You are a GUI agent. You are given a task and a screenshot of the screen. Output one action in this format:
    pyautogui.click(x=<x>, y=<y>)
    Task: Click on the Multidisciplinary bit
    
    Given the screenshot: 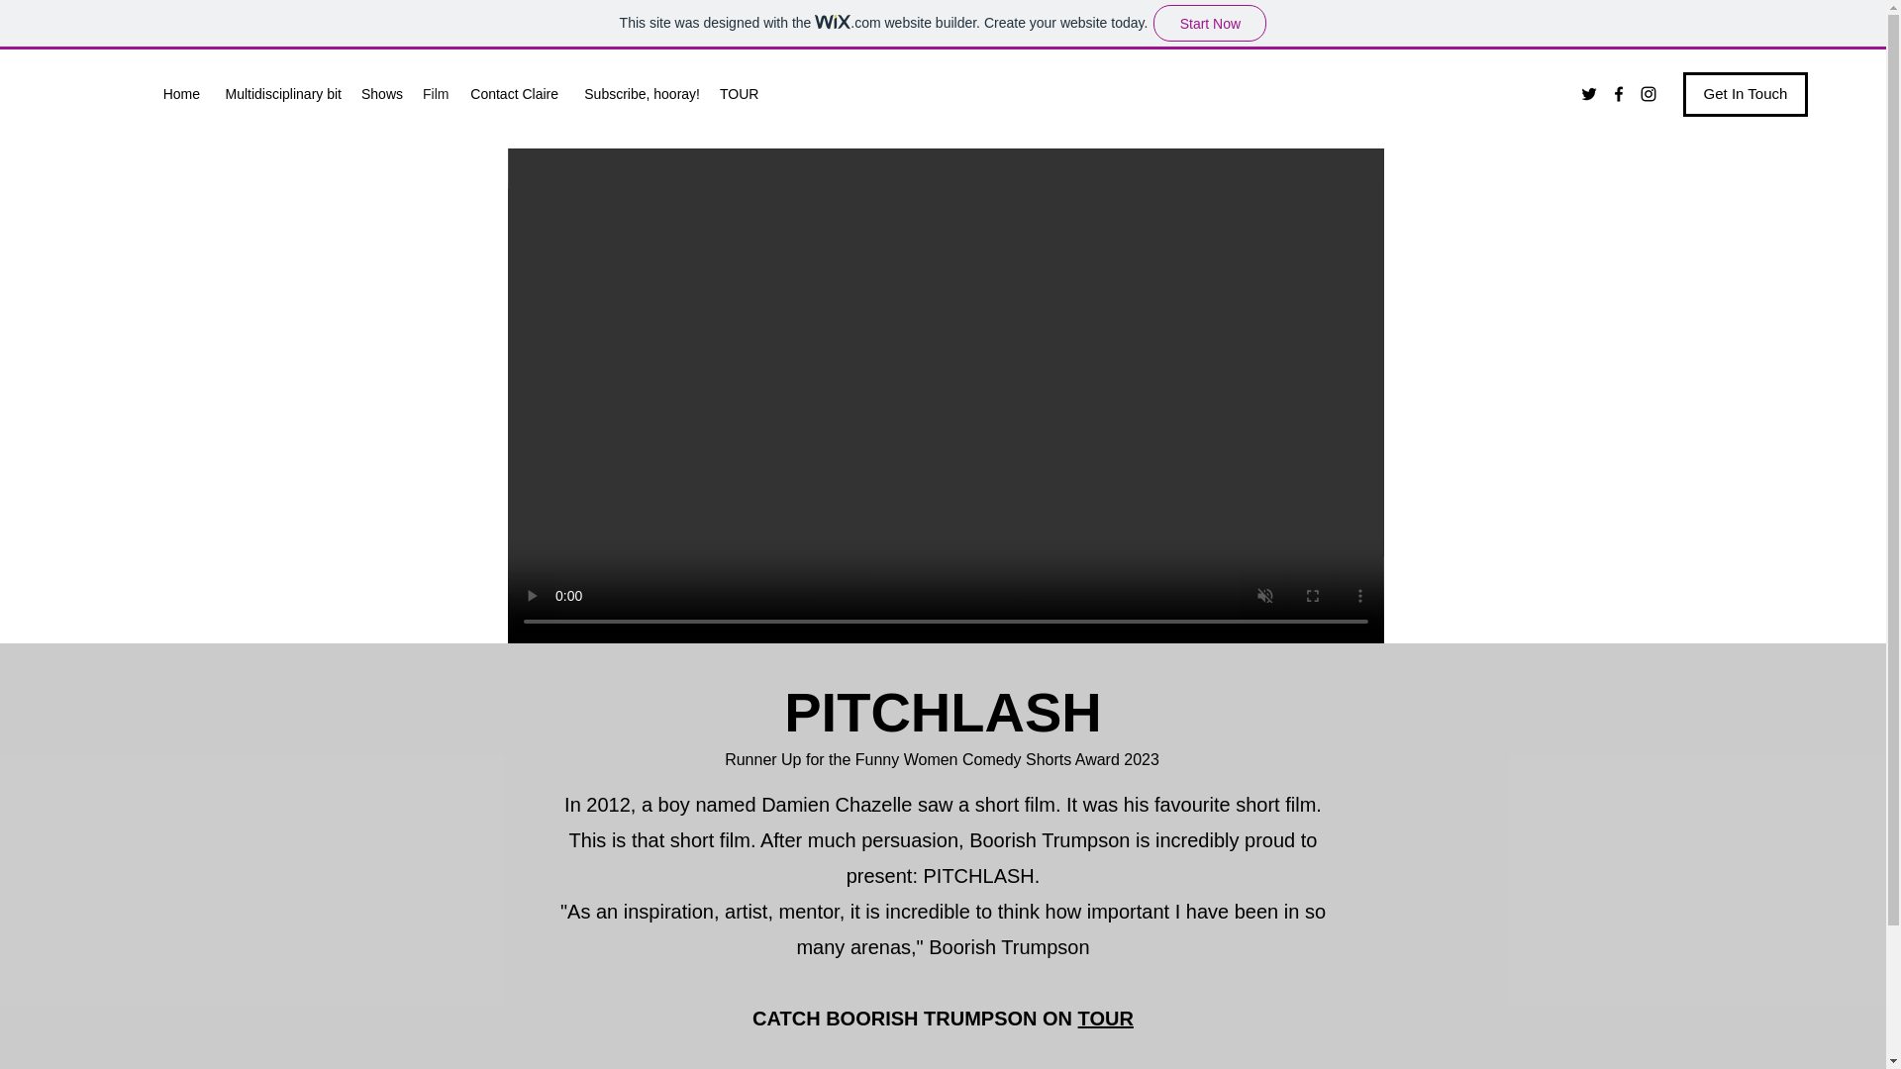 What is the action you would take?
    pyautogui.click(x=280, y=93)
    